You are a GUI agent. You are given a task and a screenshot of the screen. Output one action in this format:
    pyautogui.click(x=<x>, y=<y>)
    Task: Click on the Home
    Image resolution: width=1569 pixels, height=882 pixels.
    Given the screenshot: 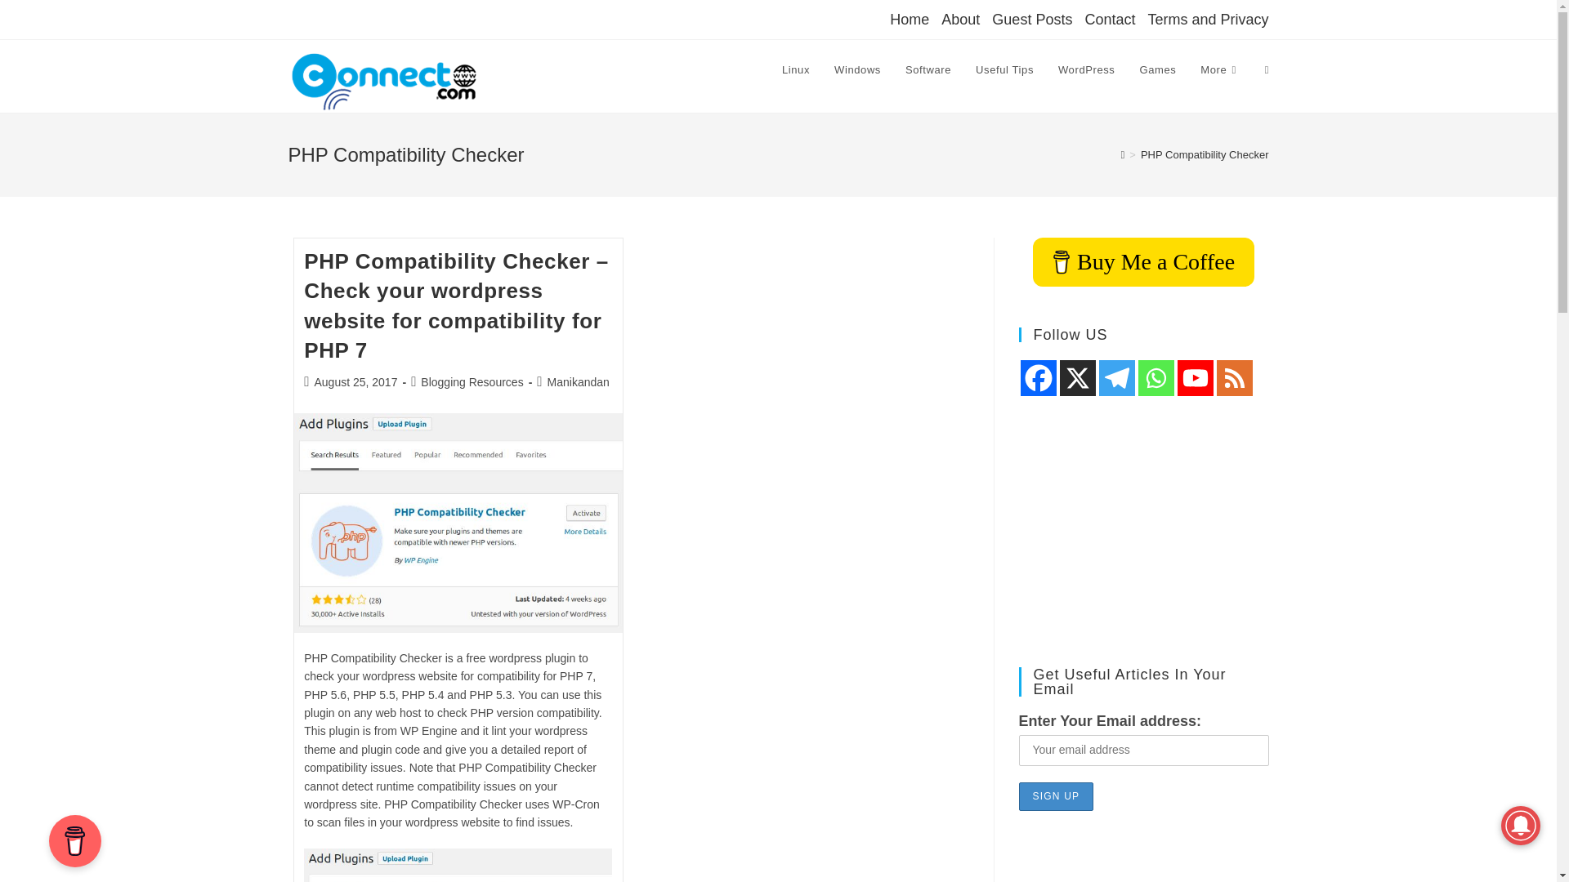 What is the action you would take?
    pyautogui.click(x=909, y=19)
    